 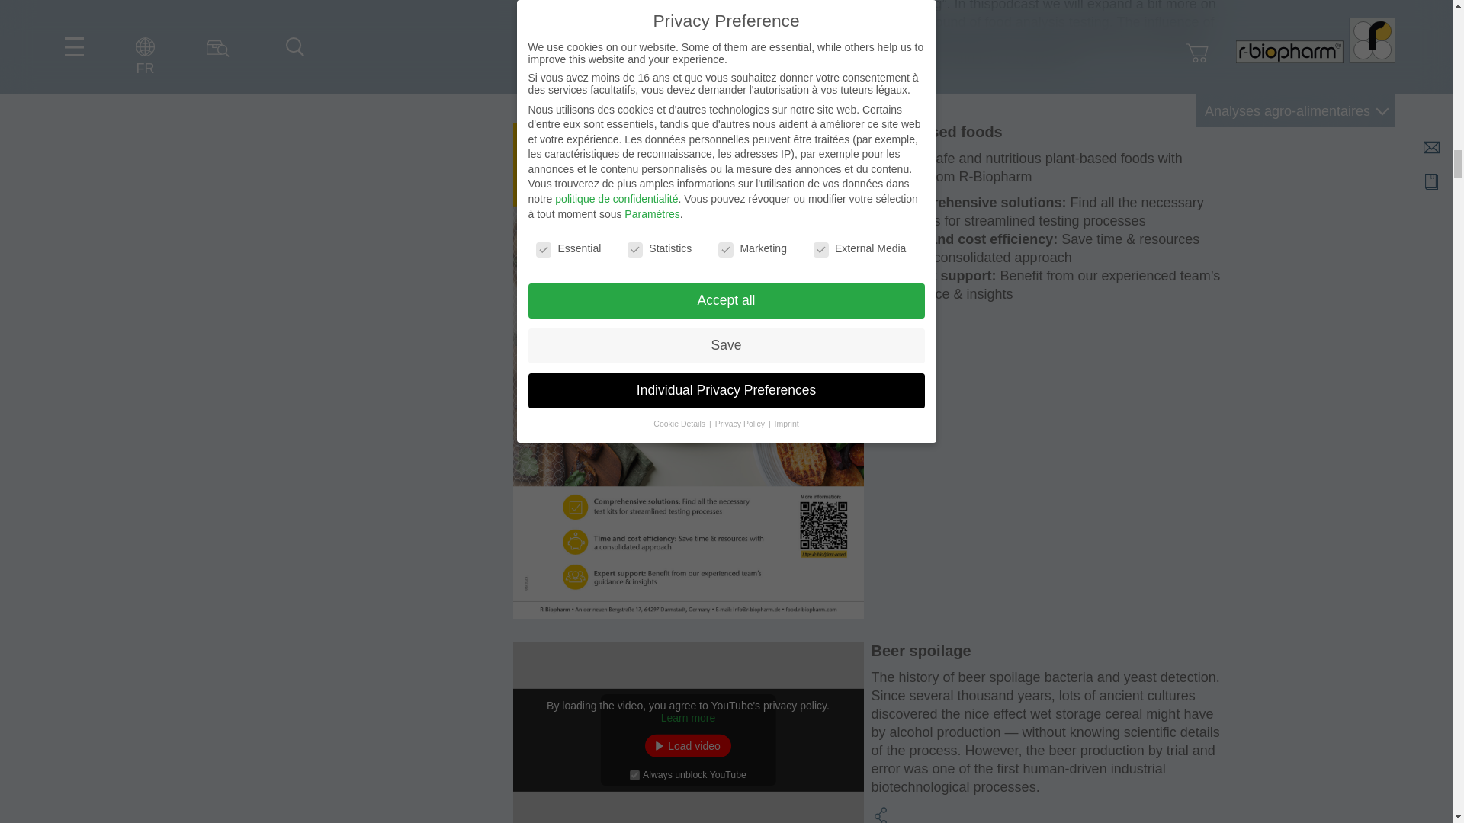 What do you see at coordinates (634, 774) in the screenshot?
I see `1` at bounding box center [634, 774].